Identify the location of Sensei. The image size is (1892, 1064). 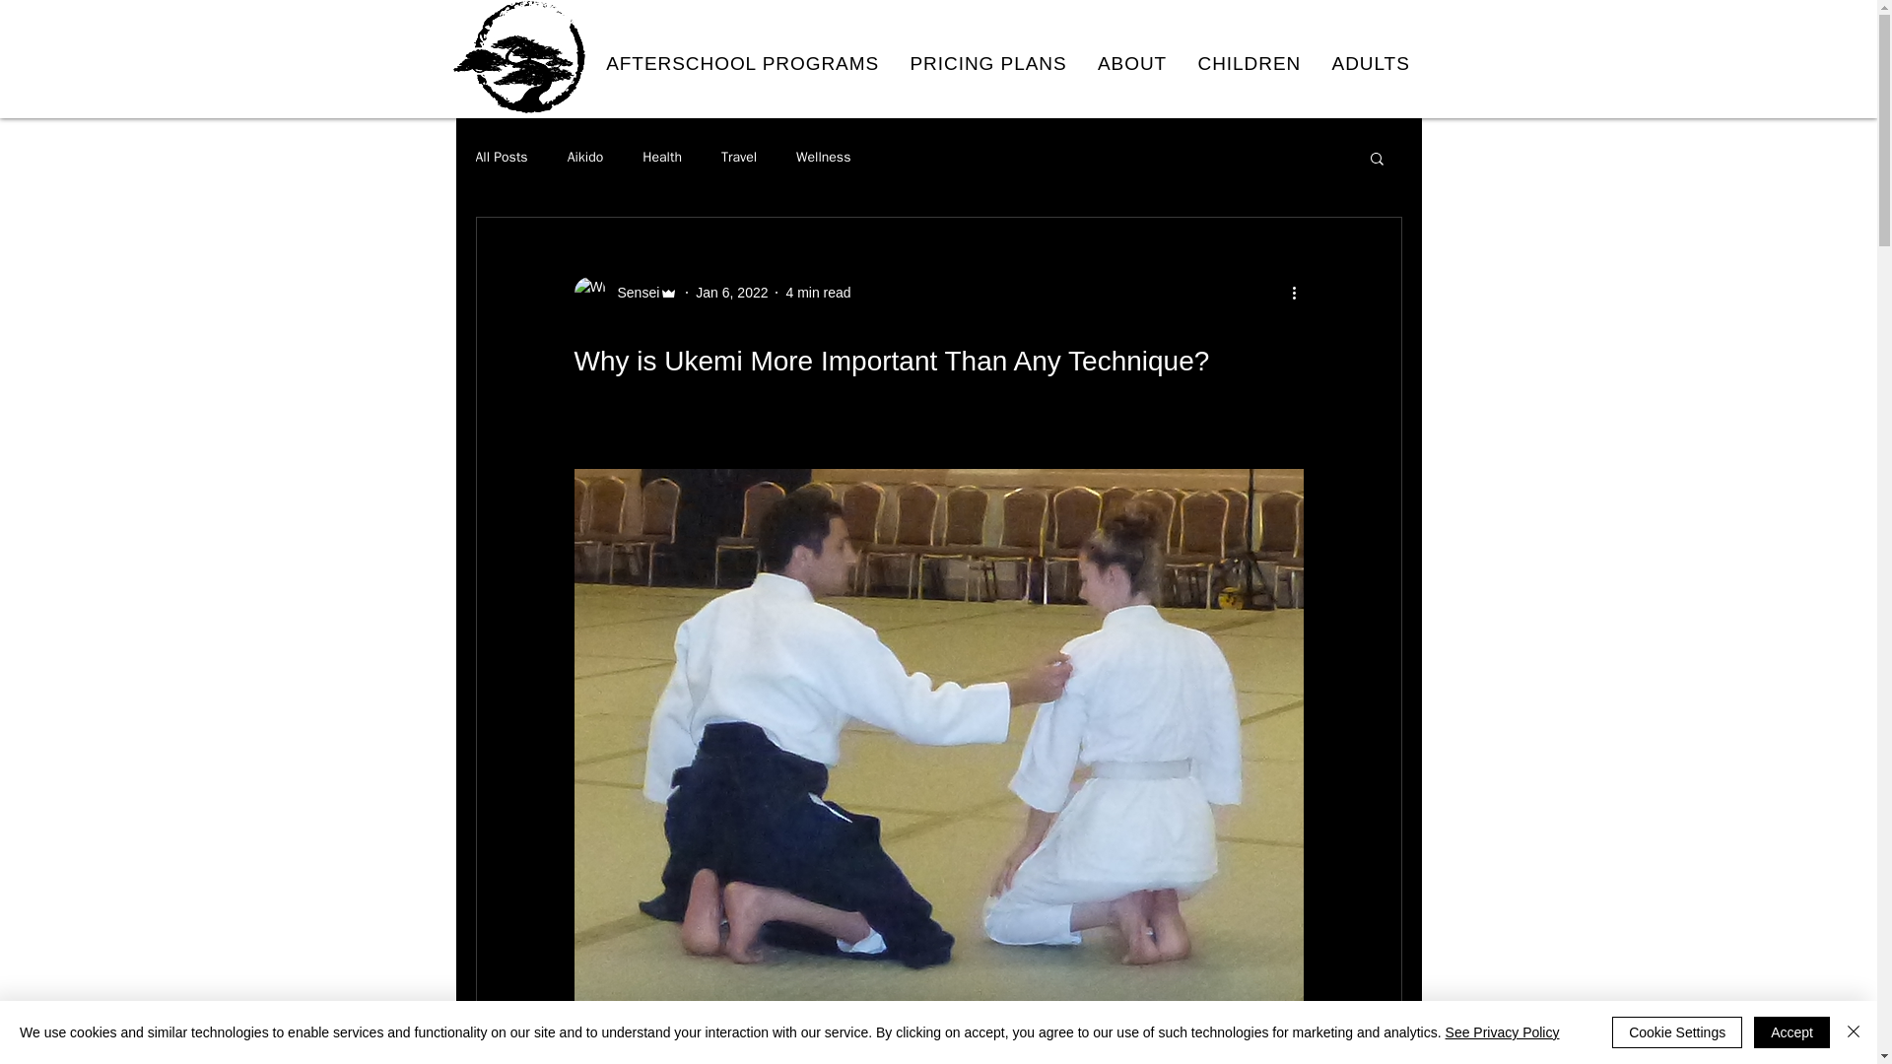
(625, 292).